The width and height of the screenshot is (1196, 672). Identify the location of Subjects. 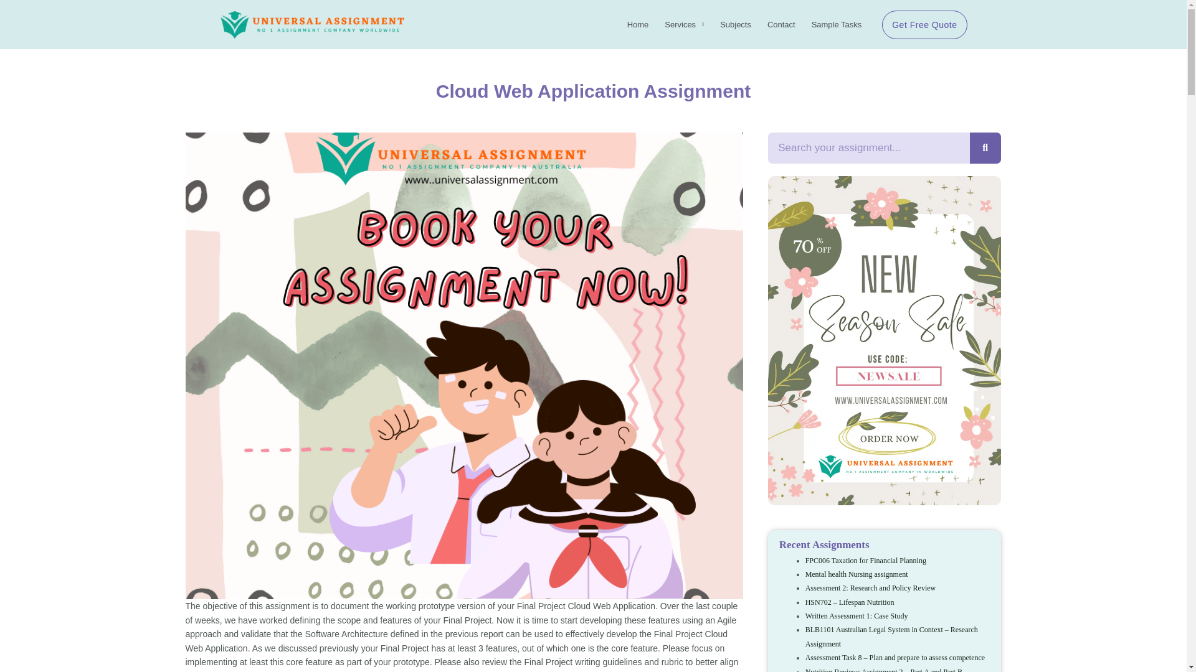
(735, 25).